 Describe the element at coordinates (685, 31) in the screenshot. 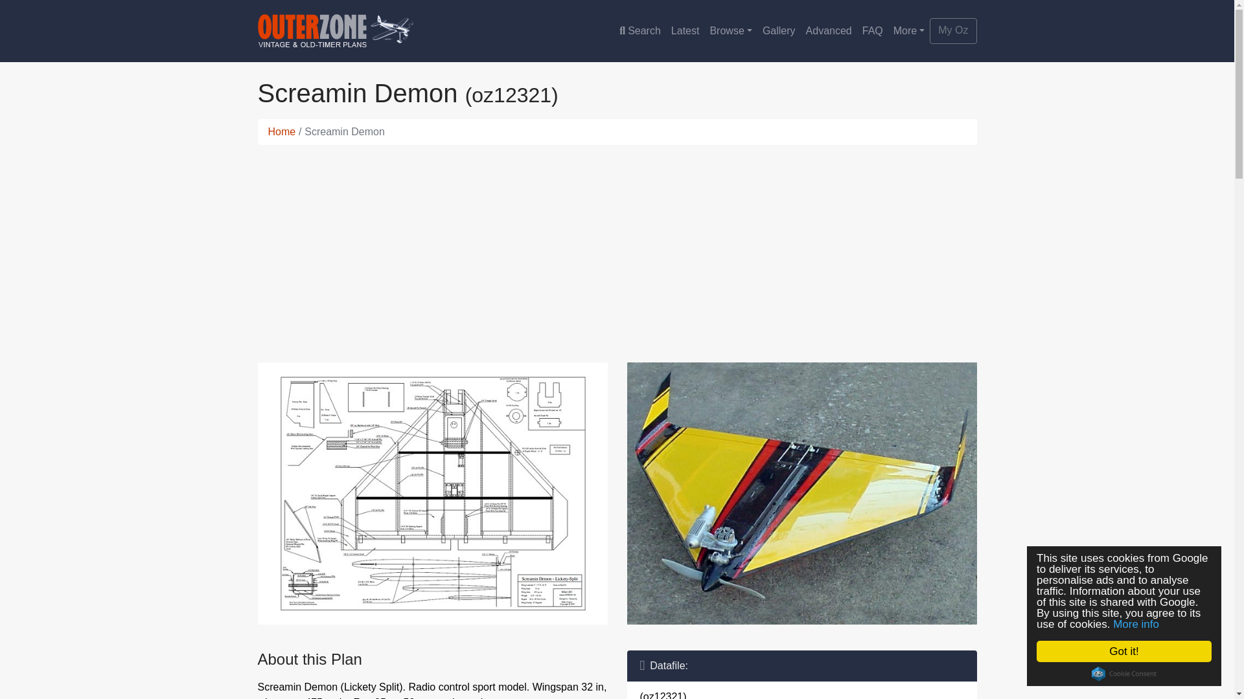

I see `Latest` at that location.